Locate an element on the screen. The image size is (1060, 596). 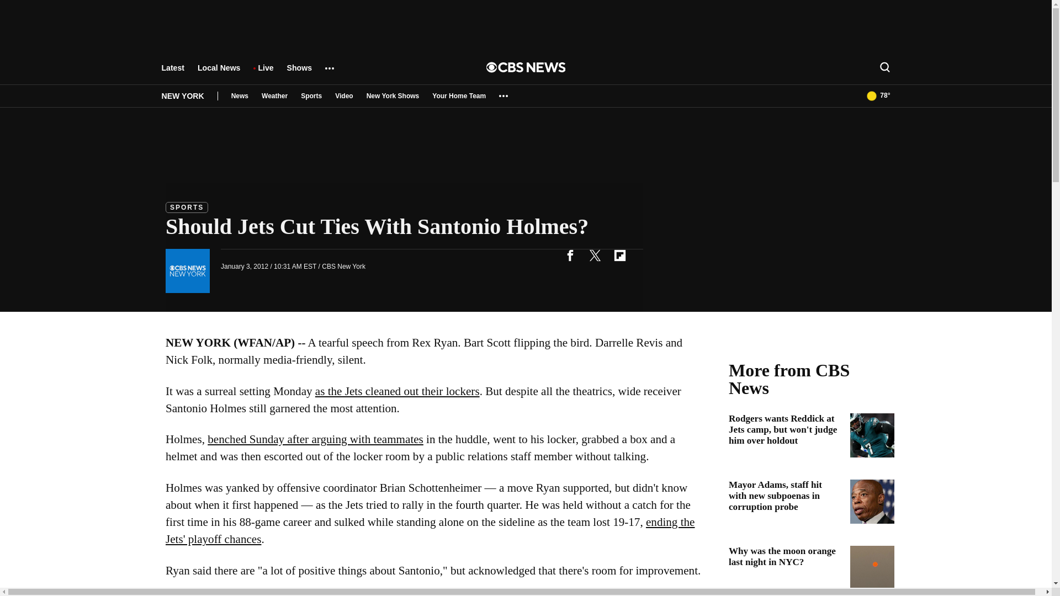
Local News is located at coordinates (219, 73).